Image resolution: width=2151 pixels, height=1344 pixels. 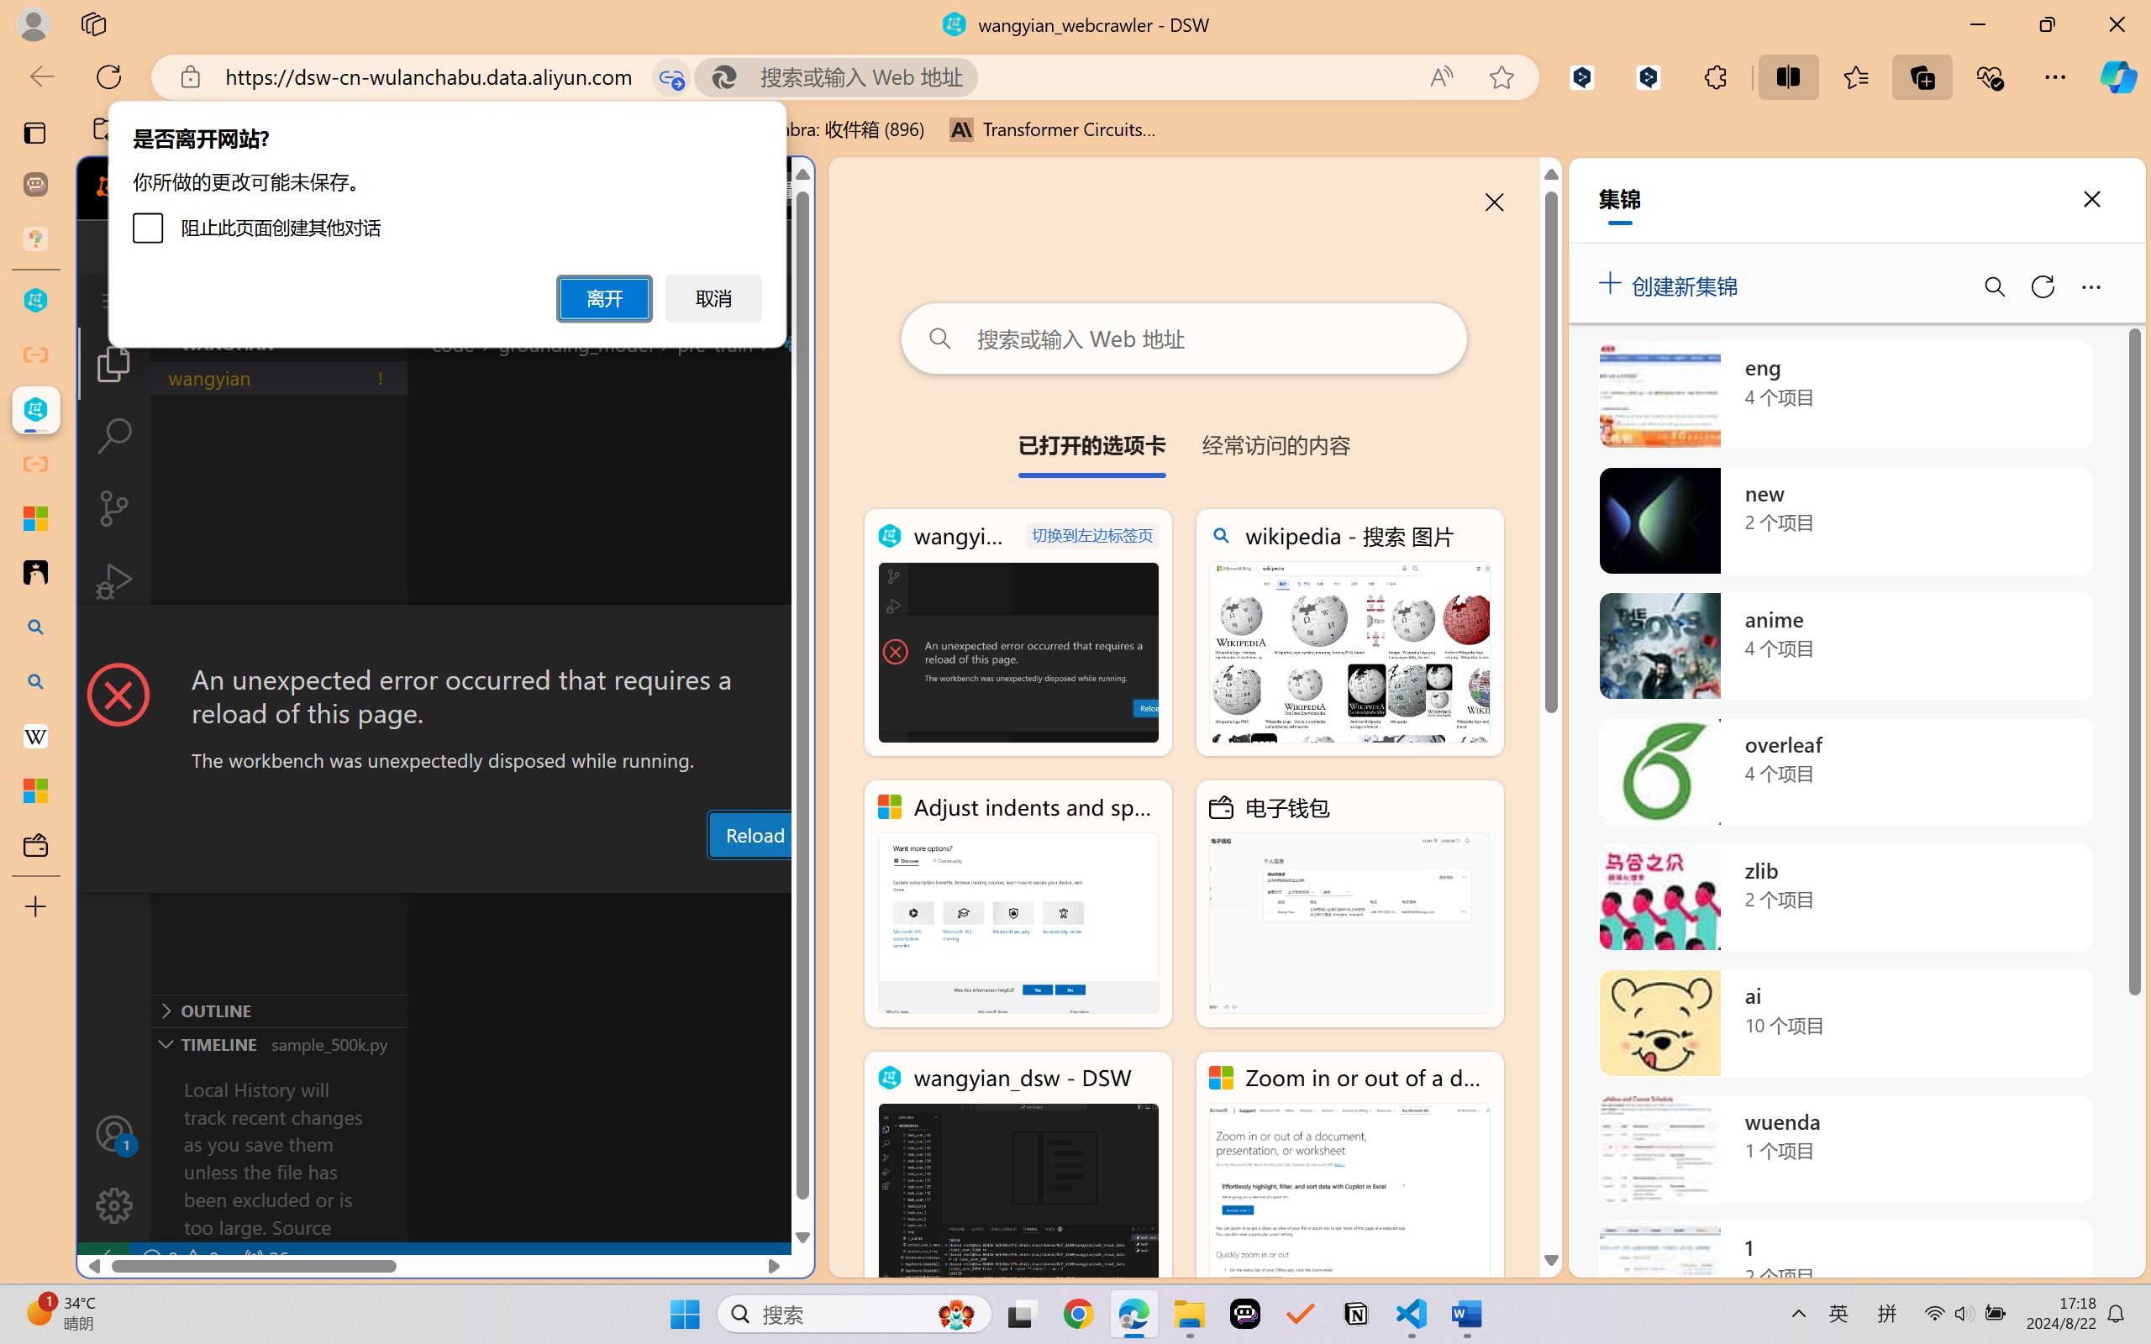 What do you see at coordinates (718, 876) in the screenshot?
I see `Debug Console (Ctrl+Shift+Y)` at bounding box center [718, 876].